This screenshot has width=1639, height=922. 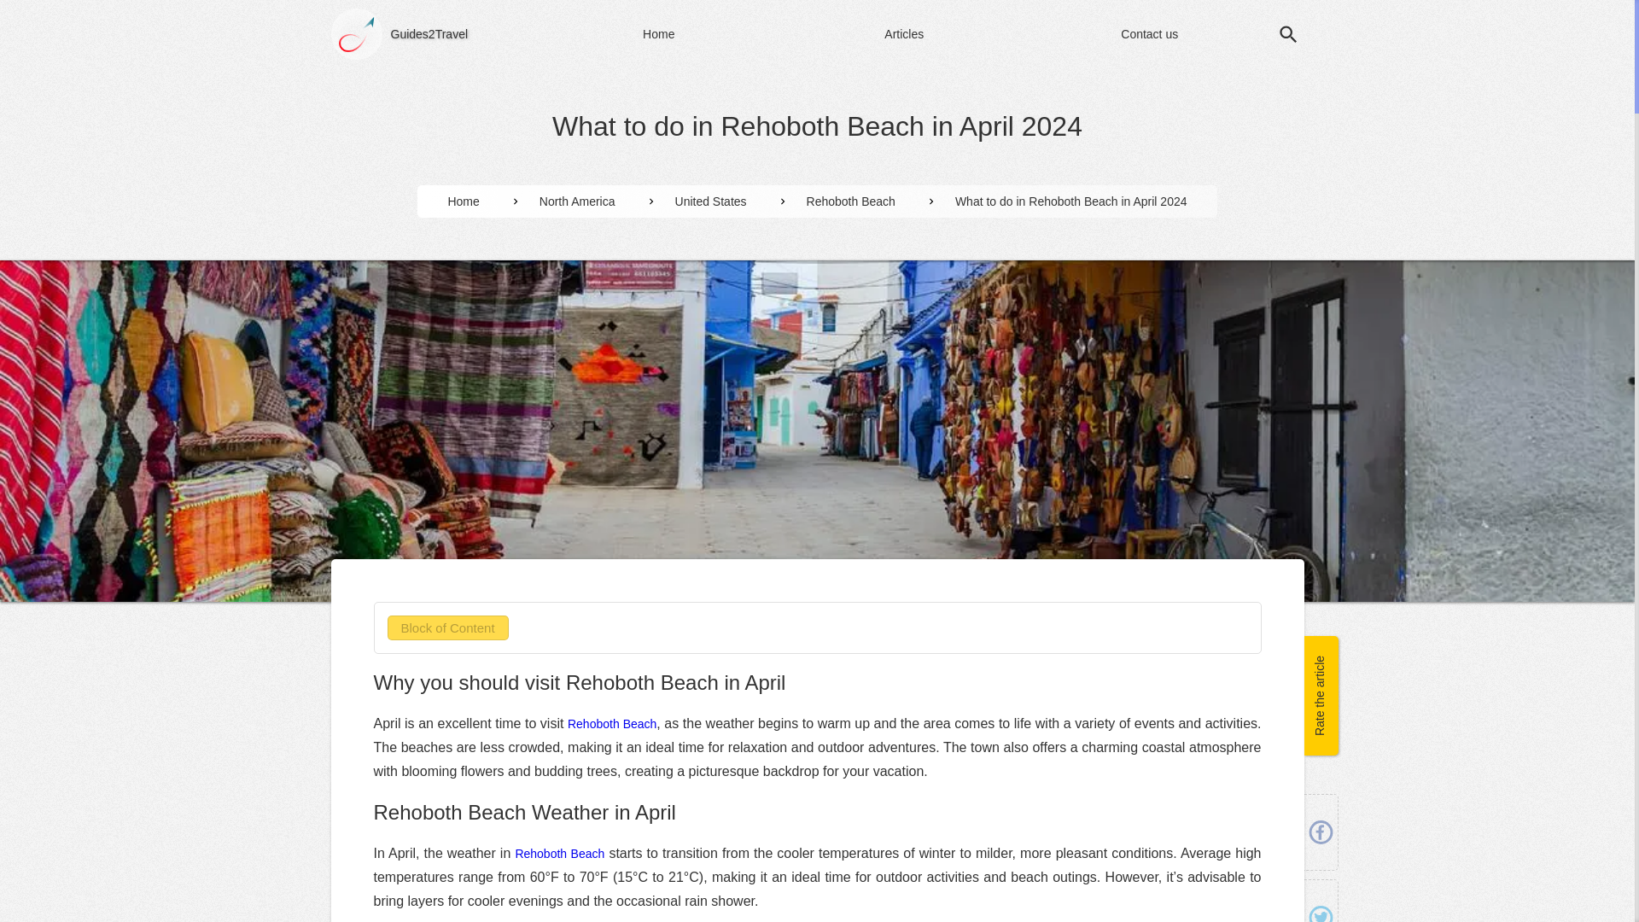 I want to click on Guides2Travel, so click(x=430, y=34).